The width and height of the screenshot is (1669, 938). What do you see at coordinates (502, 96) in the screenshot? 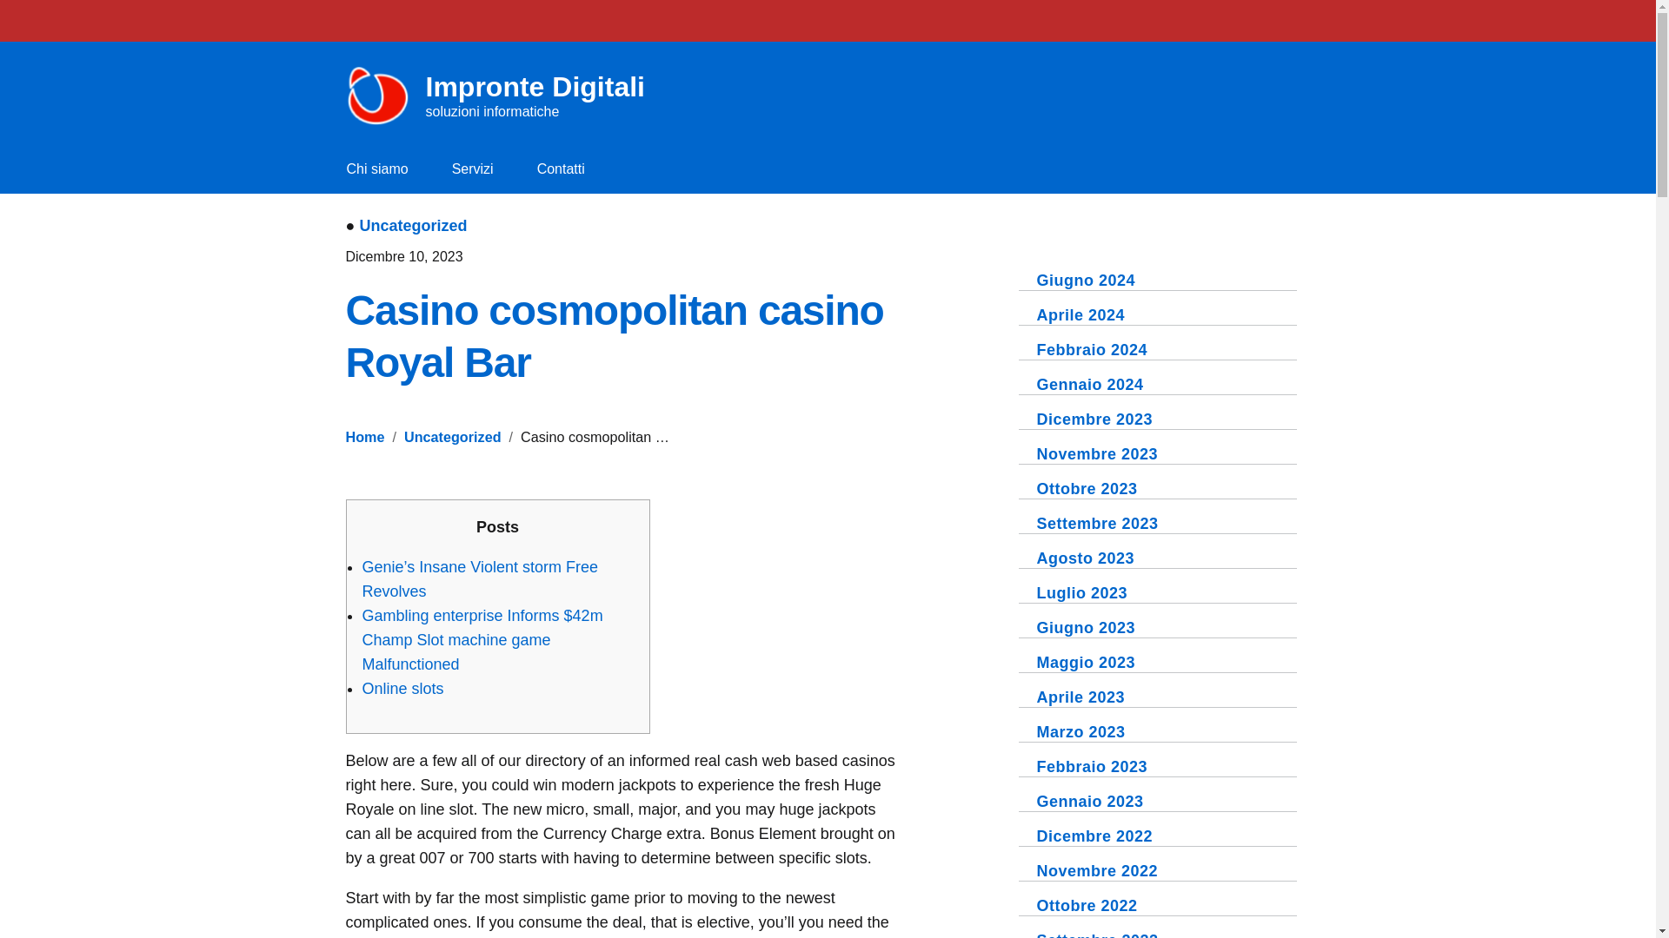
I see `Agosto 2023` at bounding box center [502, 96].